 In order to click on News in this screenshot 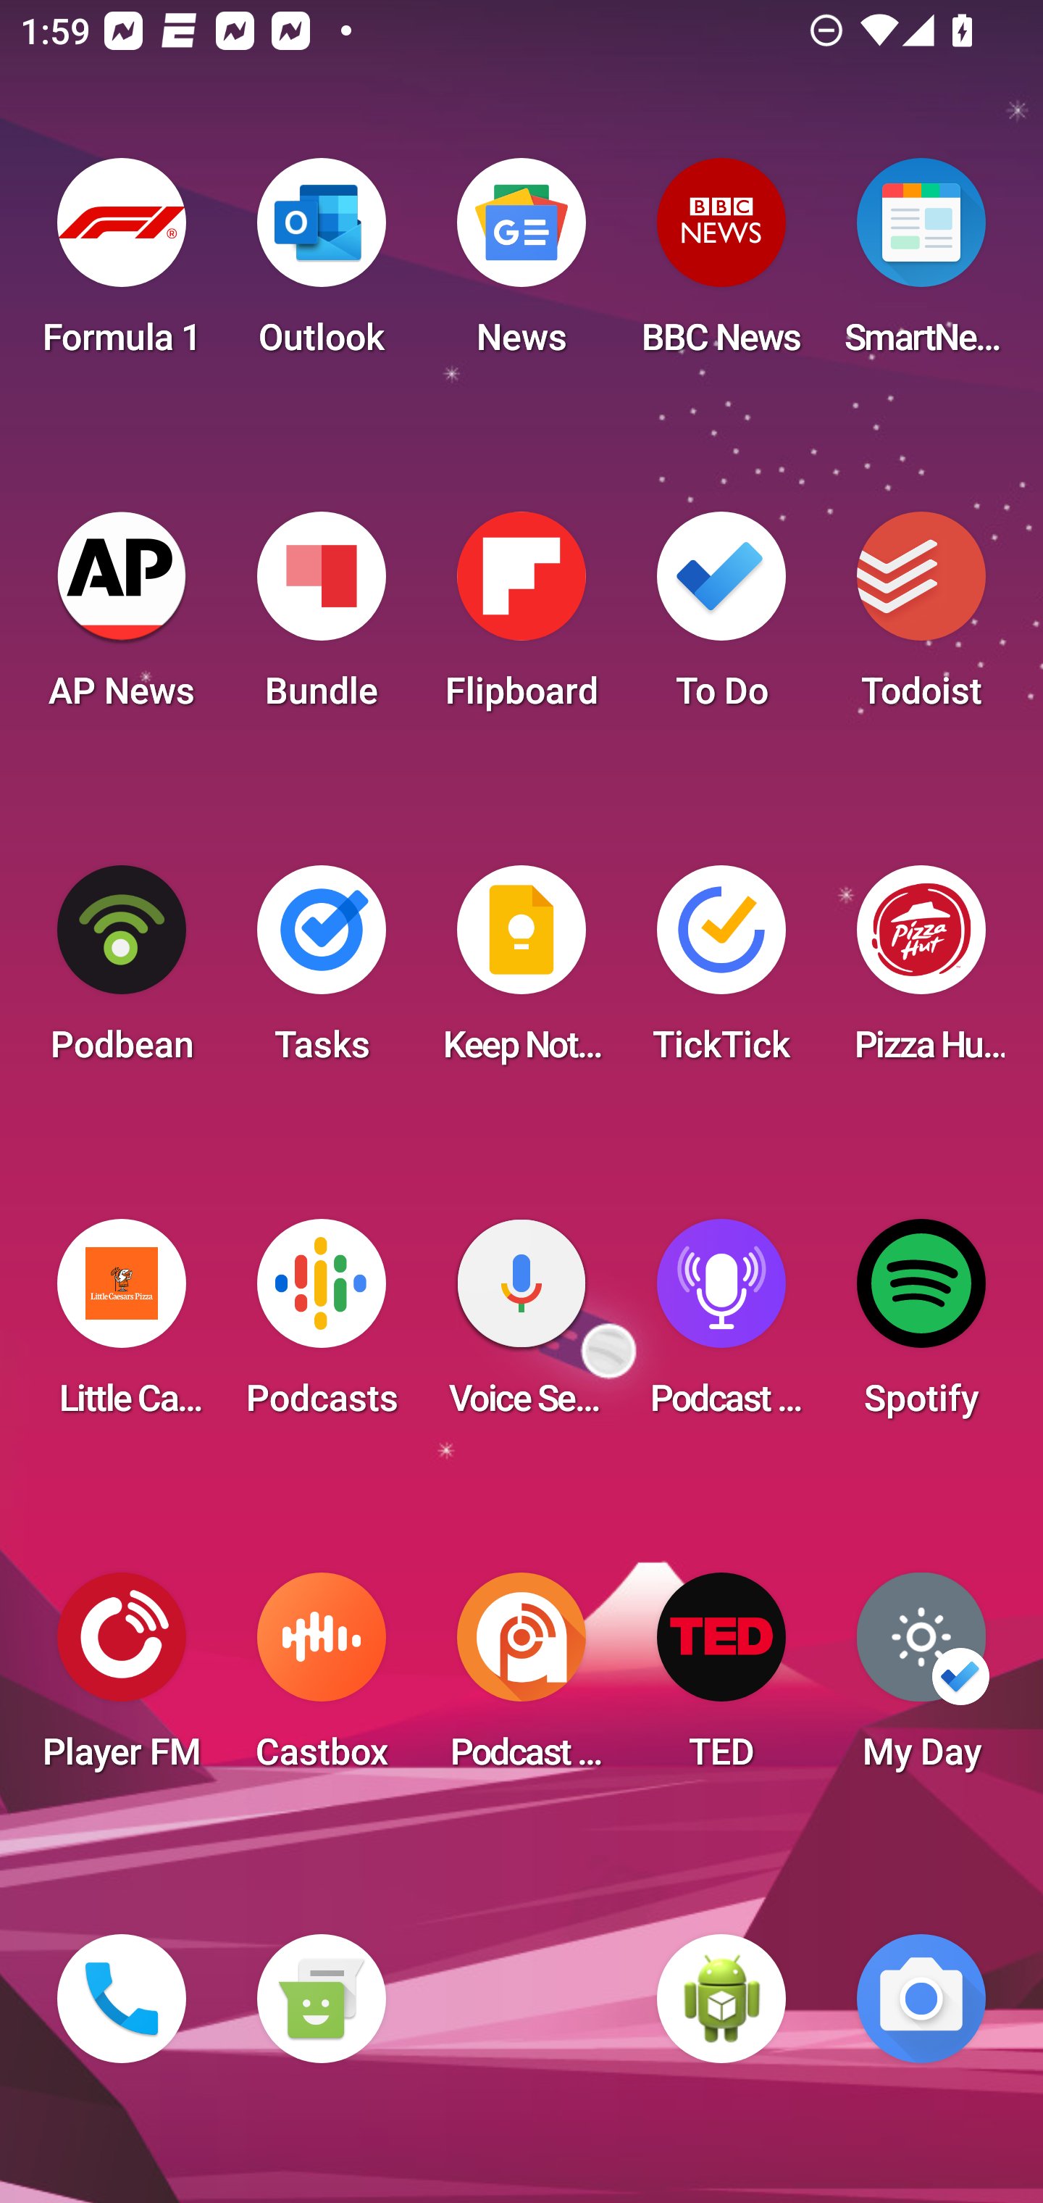, I will do `click(521, 265)`.